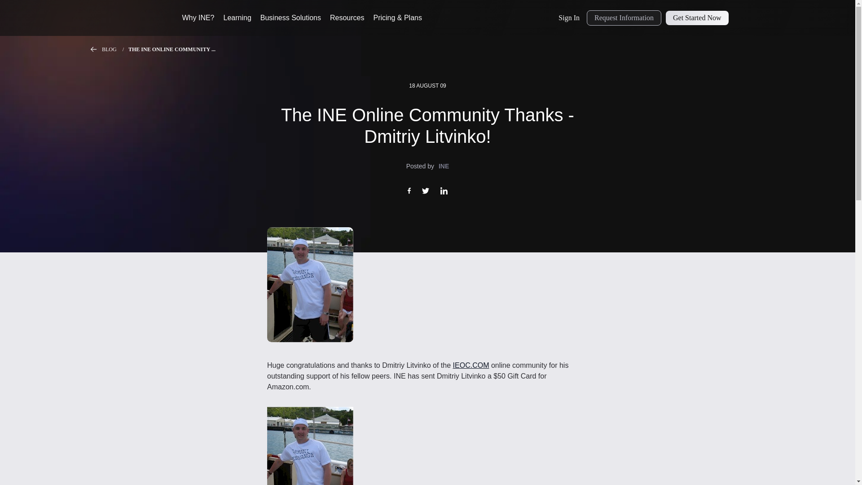 The image size is (862, 485). Describe the element at coordinates (569, 18) in the screenshot. I see `Sign In` at that location.